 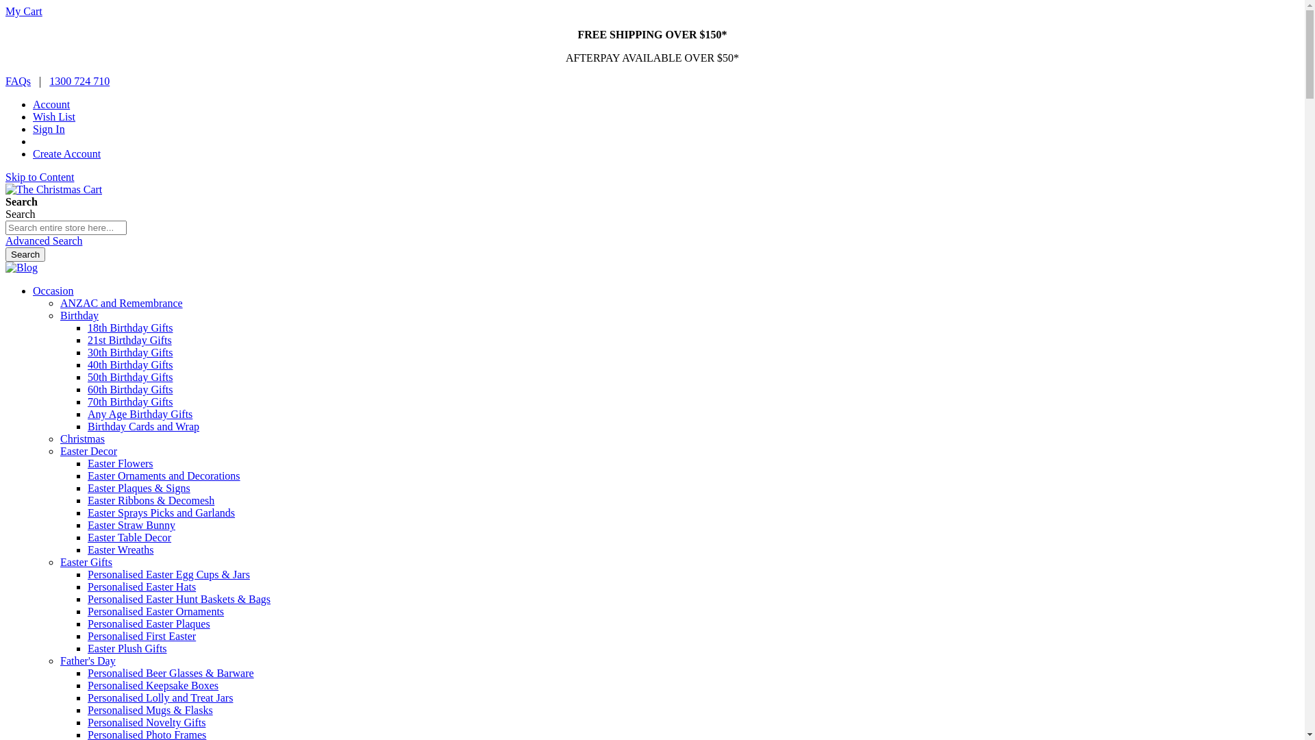 What do you see at coordinates (156, 611) in the screenshot?
I see `Personalised Easter Ornaments` at bounding box center [156, 611].